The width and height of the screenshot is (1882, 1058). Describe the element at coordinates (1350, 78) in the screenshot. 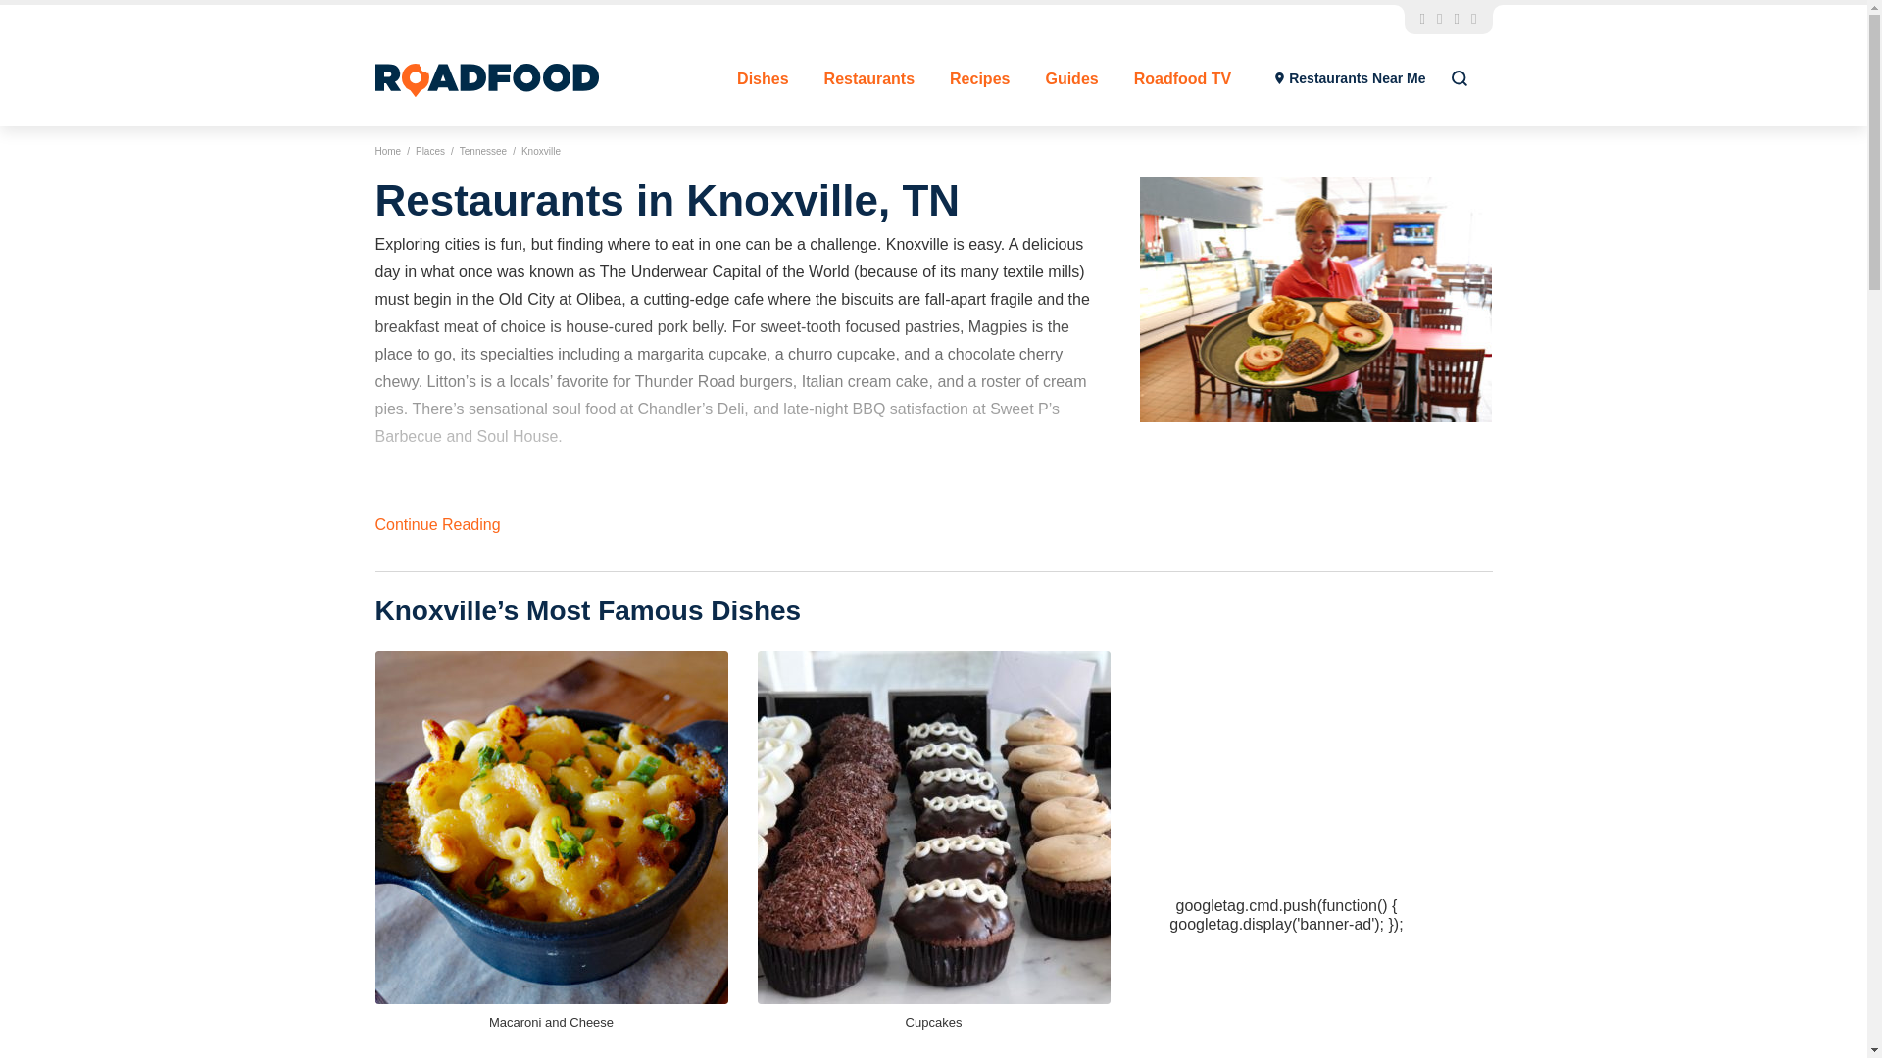

I see `Restaurants Near Me` at that location.